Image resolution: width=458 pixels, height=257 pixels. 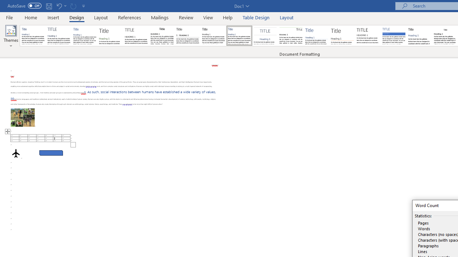 I want to click on View, so click(x=208, y=17).